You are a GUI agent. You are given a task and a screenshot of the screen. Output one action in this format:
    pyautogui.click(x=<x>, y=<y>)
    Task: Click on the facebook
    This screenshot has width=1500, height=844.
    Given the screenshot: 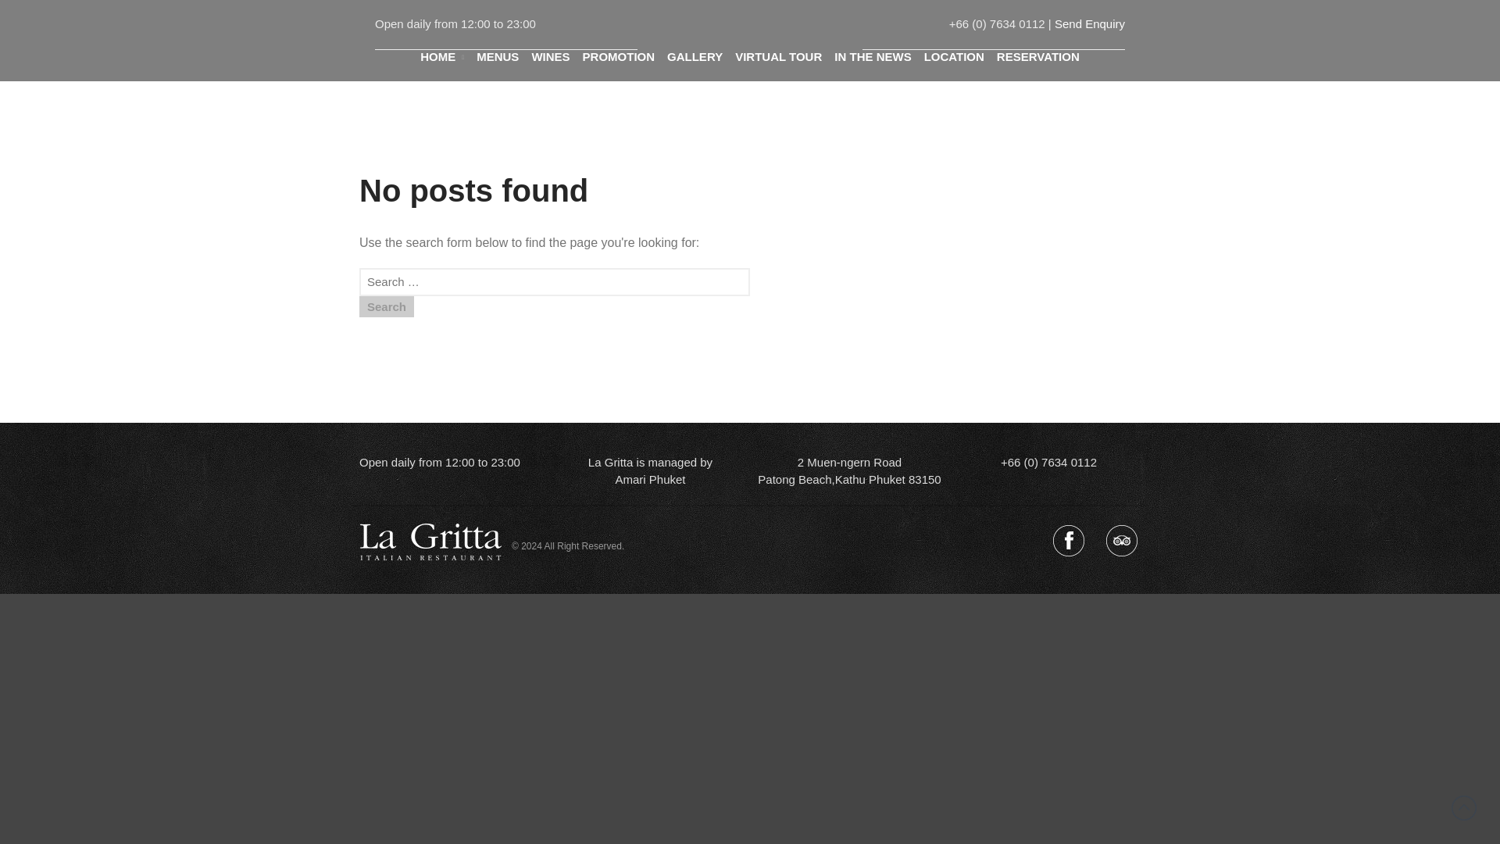 What is the action you would take?
    pyautogui.click(x=1069, y=541)
    